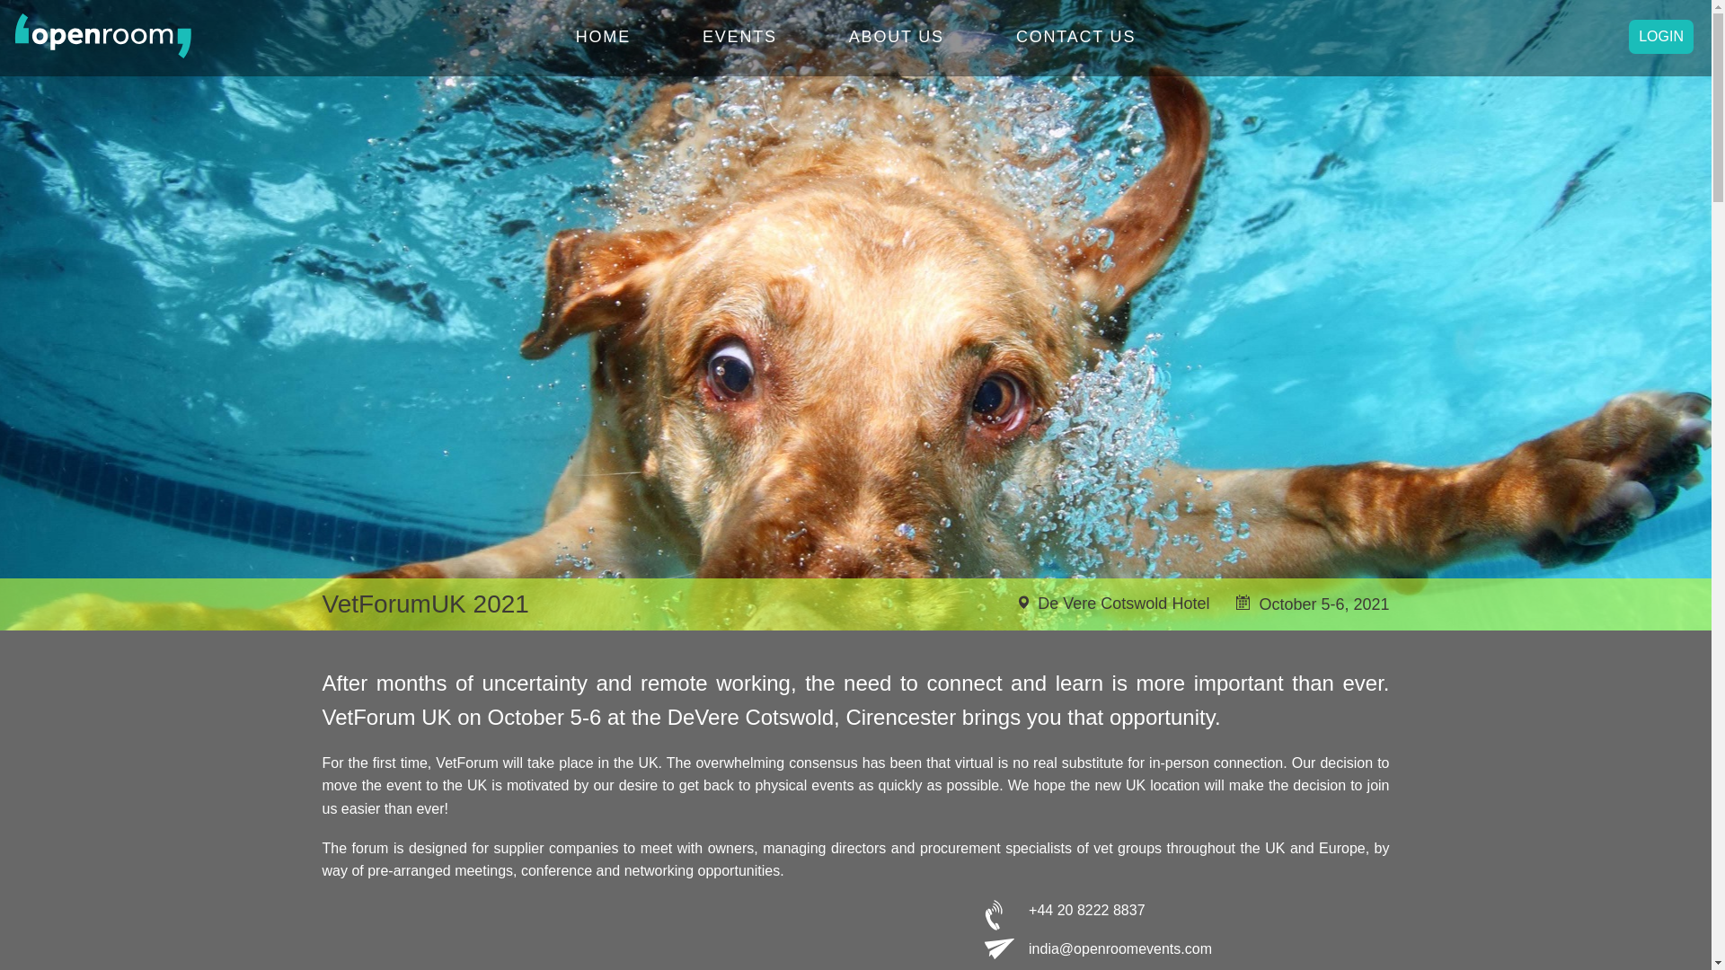  Describe the element at coordinates (1660, 36) in the screenshot. I see `LOGIN` at that location.